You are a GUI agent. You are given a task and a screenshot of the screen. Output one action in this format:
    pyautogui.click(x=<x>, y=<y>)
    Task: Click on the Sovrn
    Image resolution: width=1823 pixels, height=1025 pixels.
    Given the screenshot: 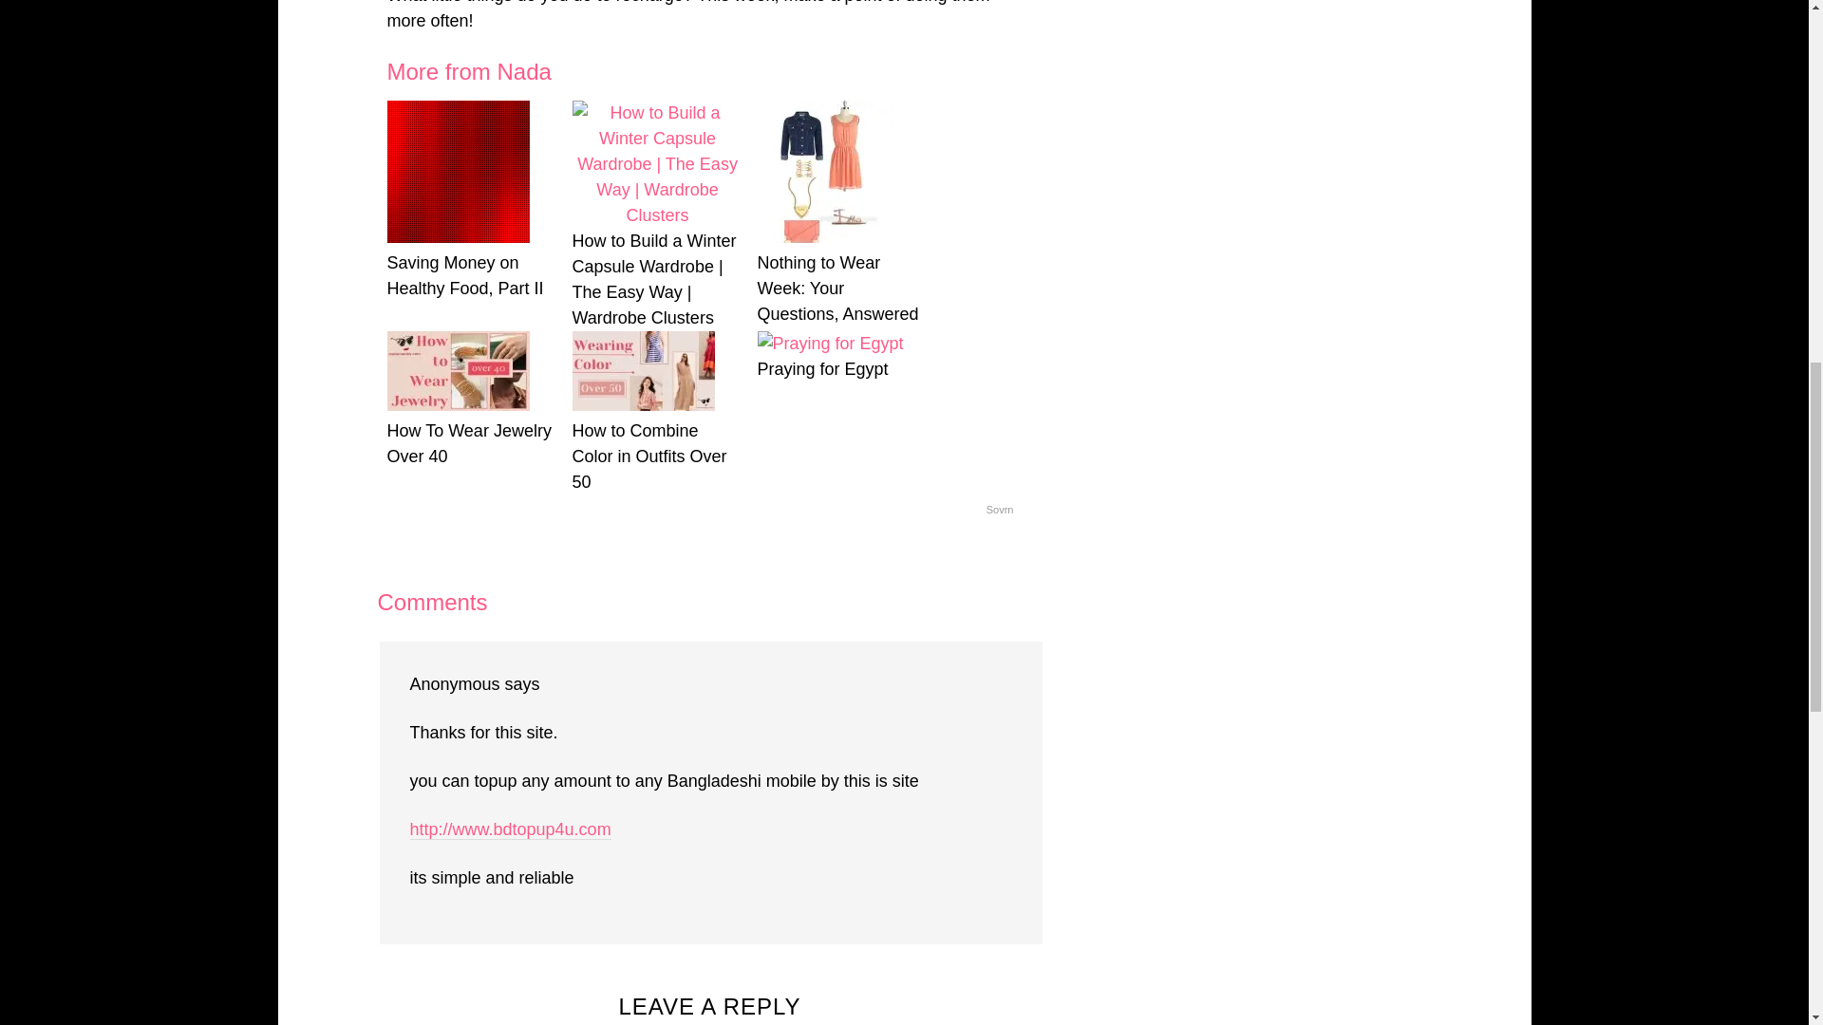 What is the action you would take?
    pyautogui.click(x=999, y=511)
    